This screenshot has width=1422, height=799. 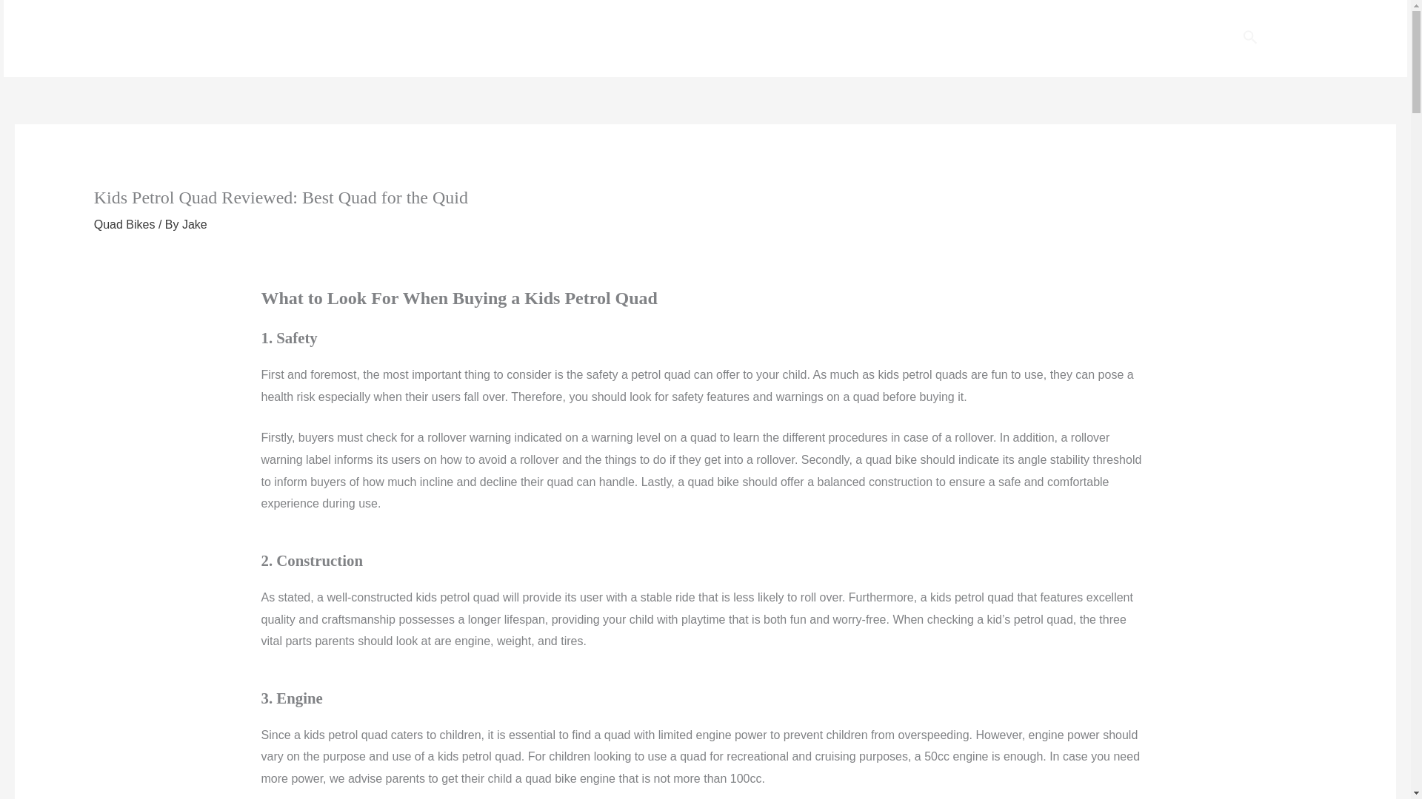 I want to click on SHOP NOW, so click(x=1326, y=38).